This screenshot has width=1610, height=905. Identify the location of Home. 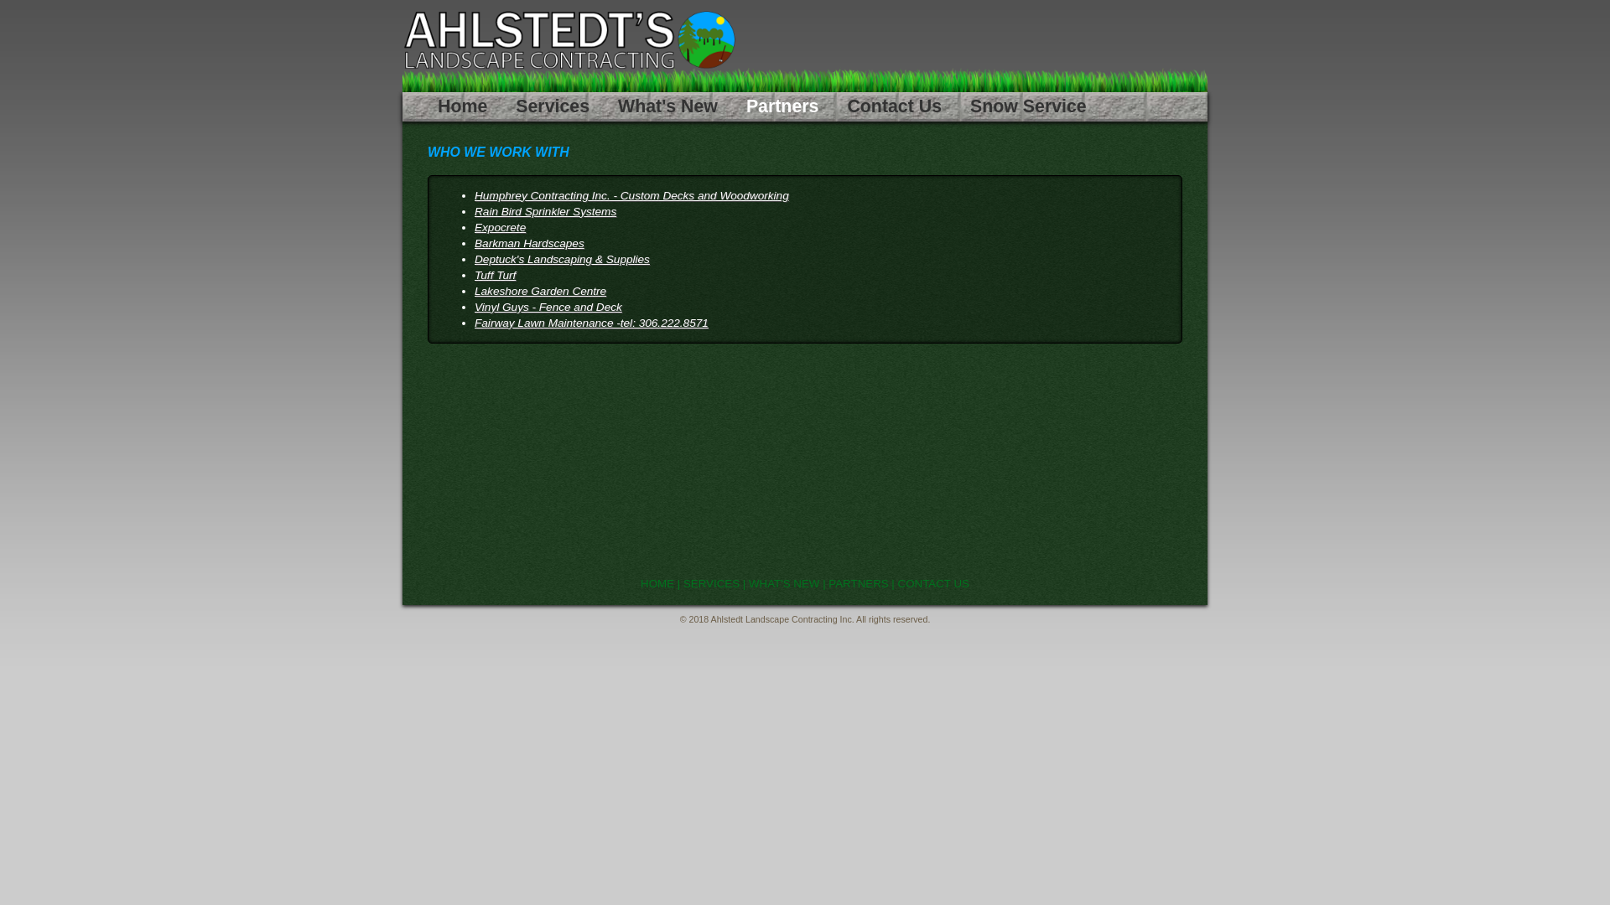
(463, 107).